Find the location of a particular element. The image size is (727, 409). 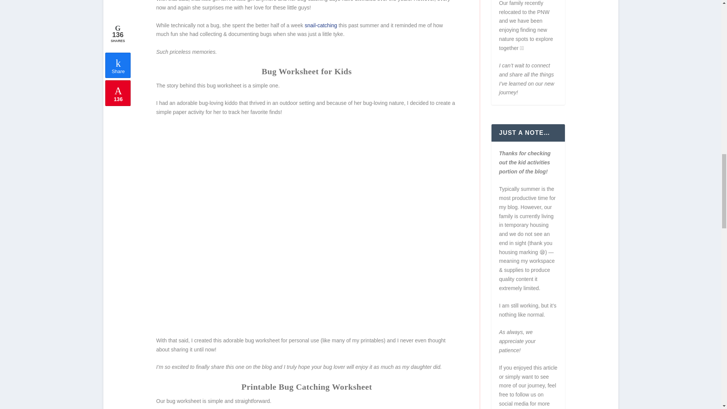

snail-catching is located at coordinates (321, 25).